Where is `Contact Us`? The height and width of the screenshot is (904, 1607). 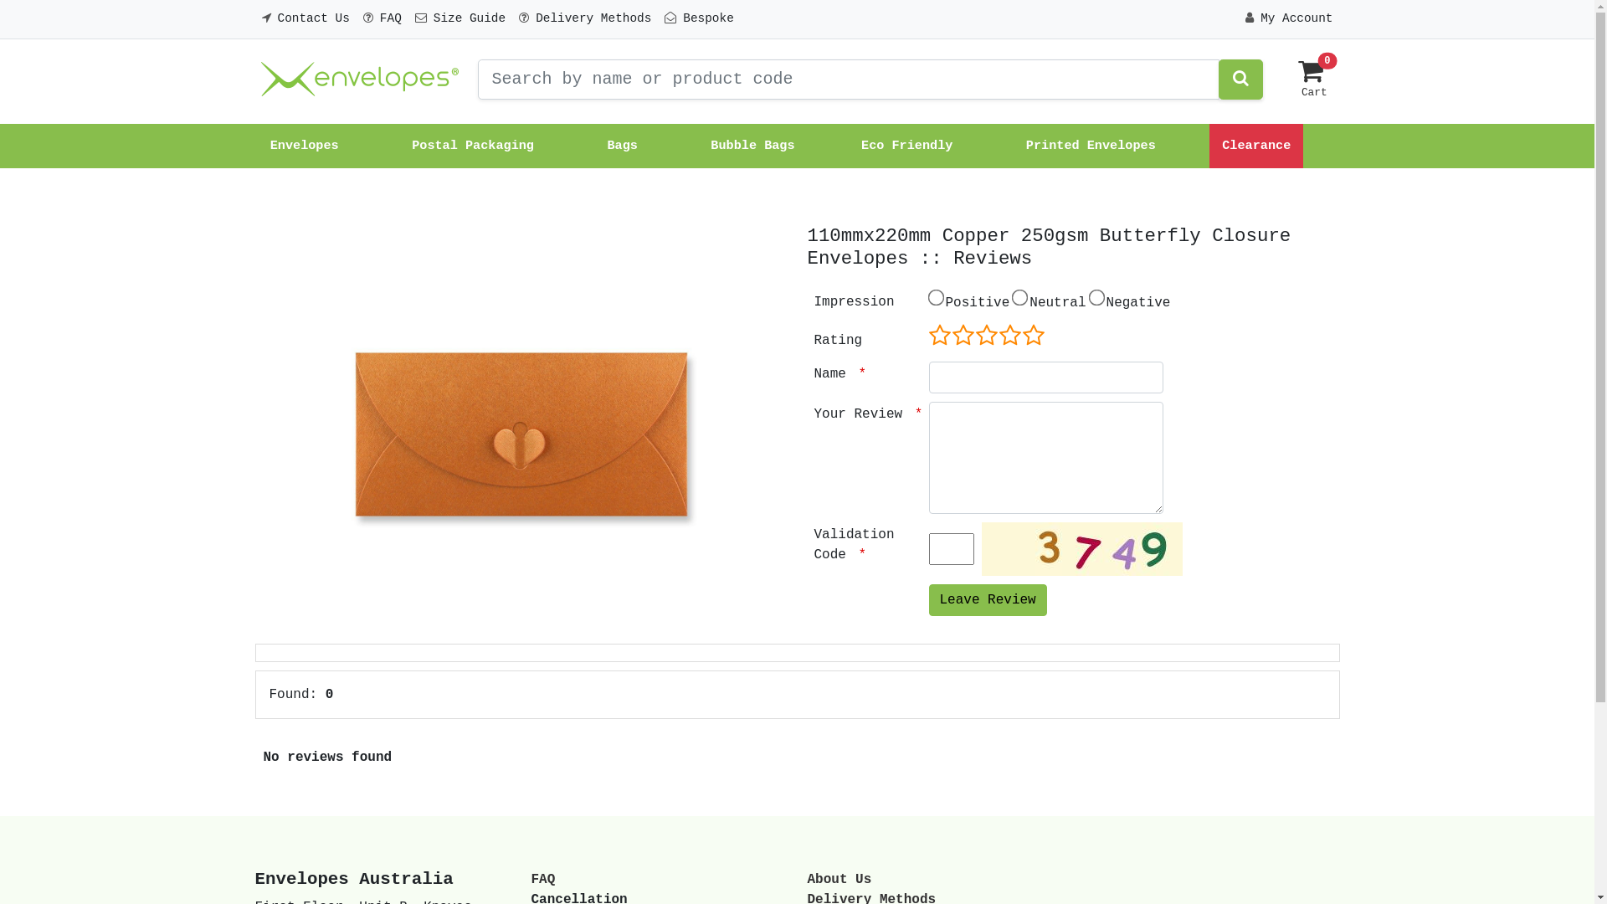
Contact Us is located at coordinates (305, 19).